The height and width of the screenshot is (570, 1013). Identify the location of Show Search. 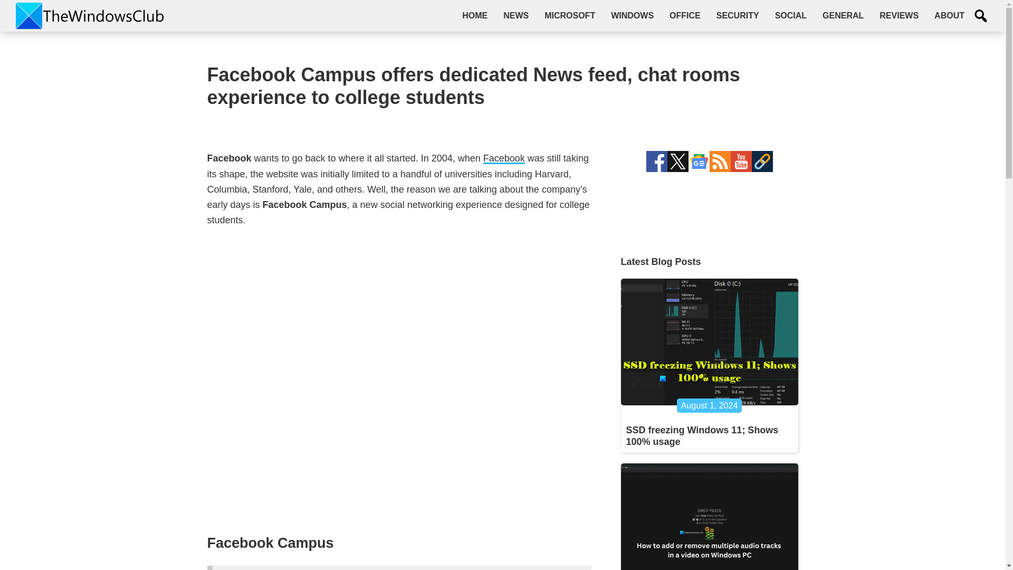
(981, 16).